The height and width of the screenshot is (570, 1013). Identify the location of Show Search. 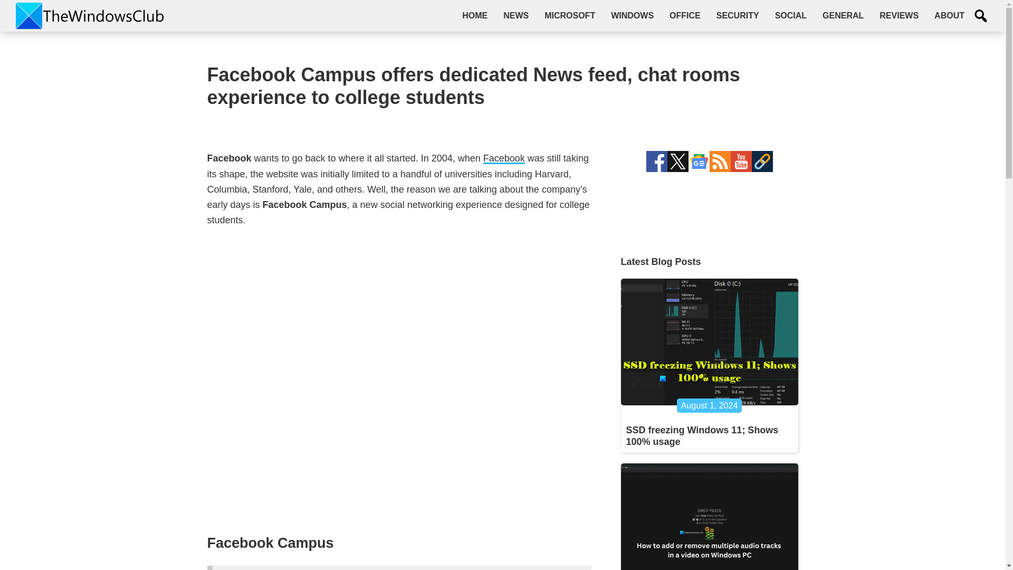
(981, 16).